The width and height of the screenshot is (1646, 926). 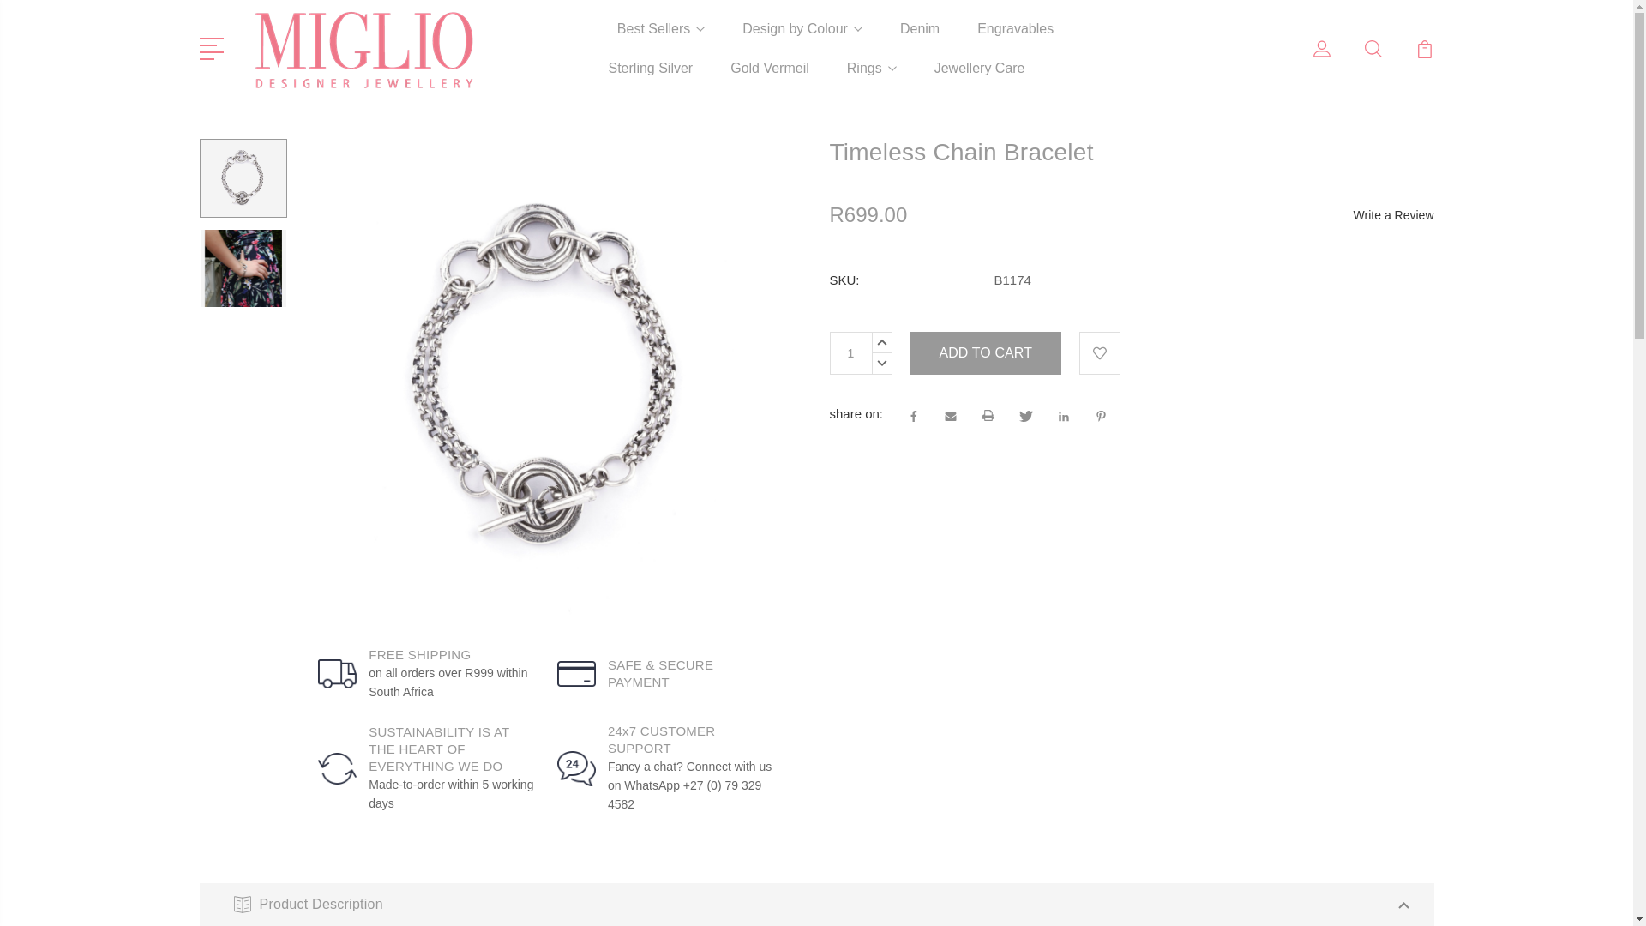 What do you see at coordinates (802, 39) in the screenshot?
I see `Design by Colour` at bounding box center [802, 39].